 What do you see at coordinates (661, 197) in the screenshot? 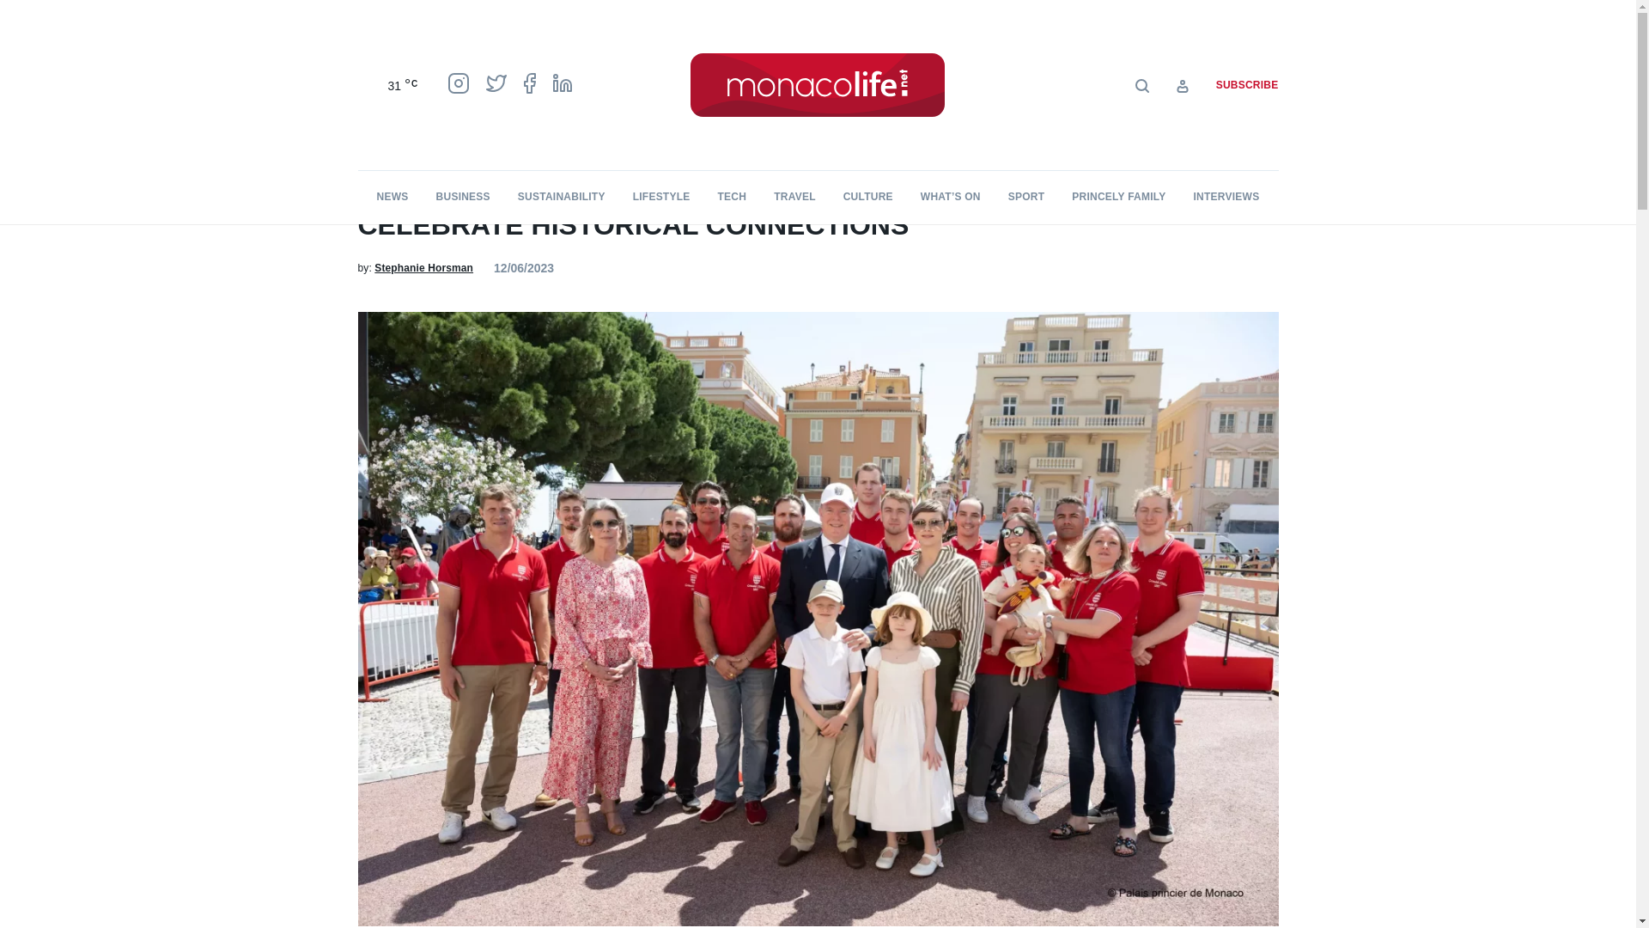
I see `LIFESTYLE` at bounding box center [661, 197].